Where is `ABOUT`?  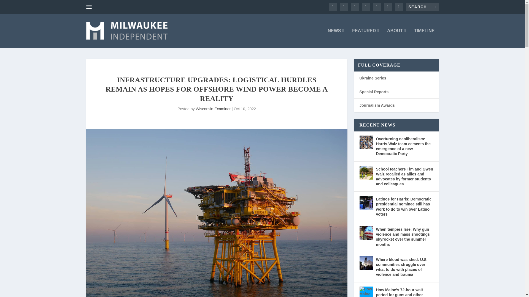 ABOUT is located at coordinates (396, 38).